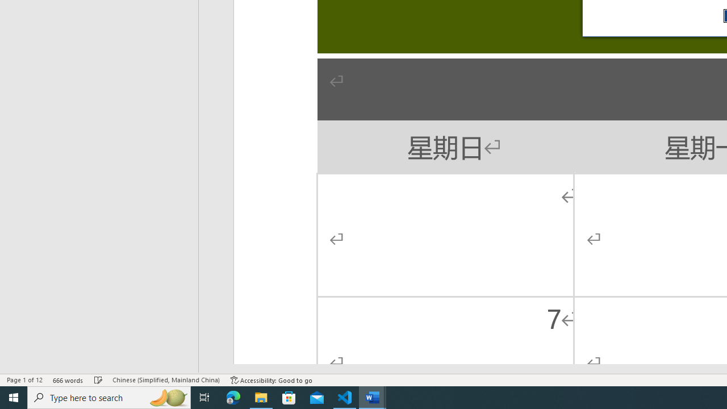 This screenshot has height=409, width=727. Describe the element at coordinates (233, 398) in the screenshot. I see `Microsoft Edge` at that location.